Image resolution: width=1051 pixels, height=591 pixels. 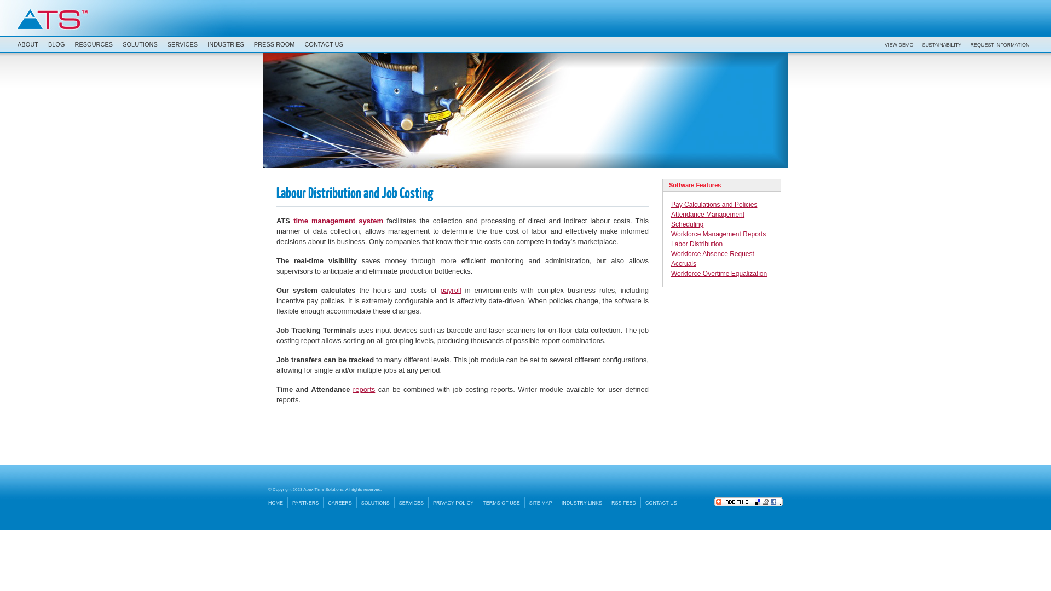 What do you see at coordinates (541, 503) in the screenshot?
I see `SITE MAP` at bounding box center [541, 503].